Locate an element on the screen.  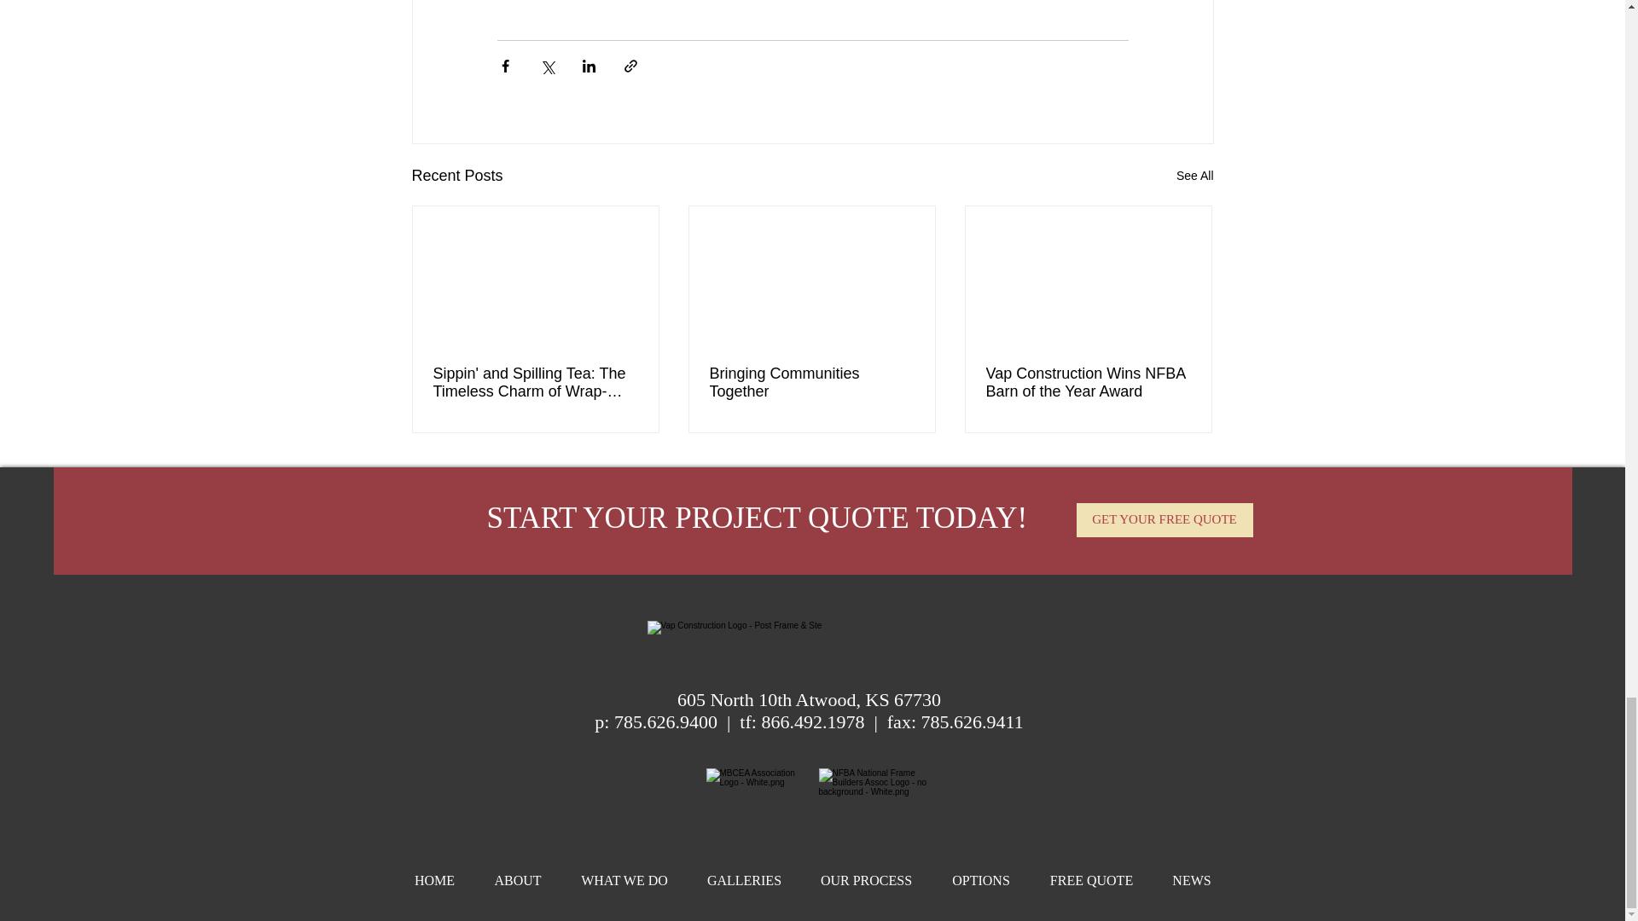
See All is located at coordinates (1194, 176).